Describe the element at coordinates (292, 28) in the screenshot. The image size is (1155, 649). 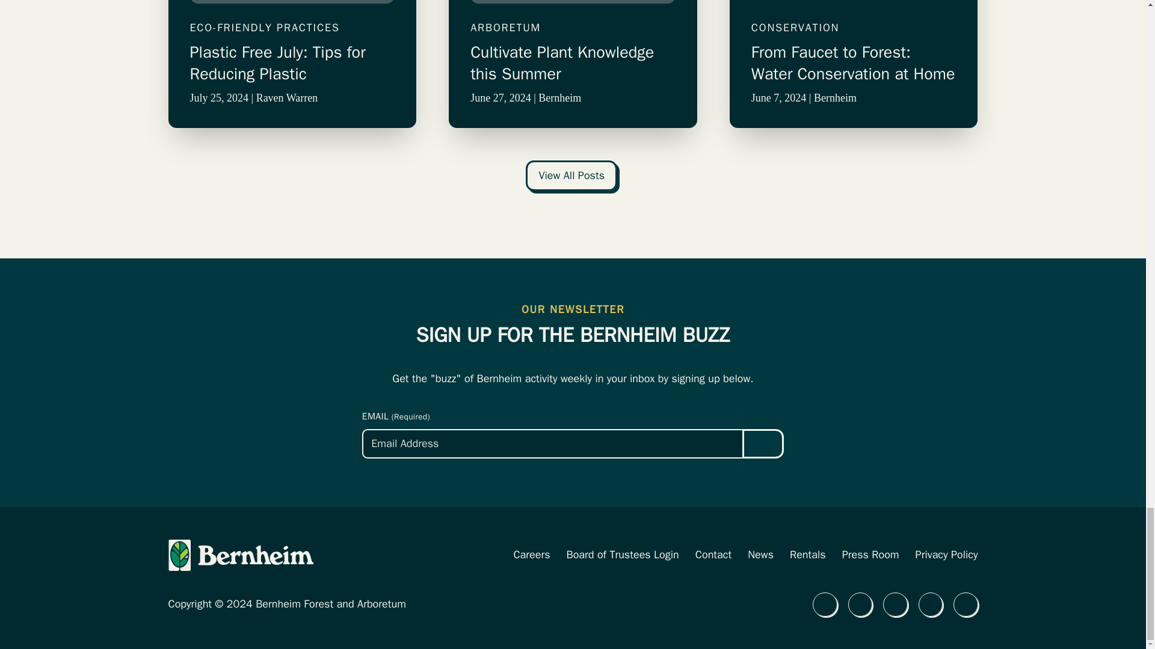
I see `ECO-FRIENDLY PRACTICES` at that location.